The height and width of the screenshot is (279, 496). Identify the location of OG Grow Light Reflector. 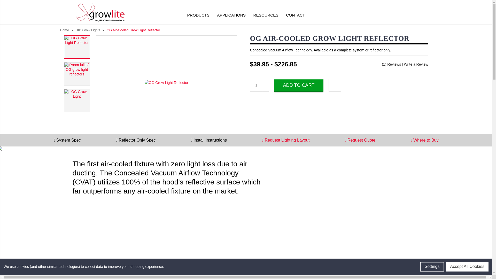
(76, 47).